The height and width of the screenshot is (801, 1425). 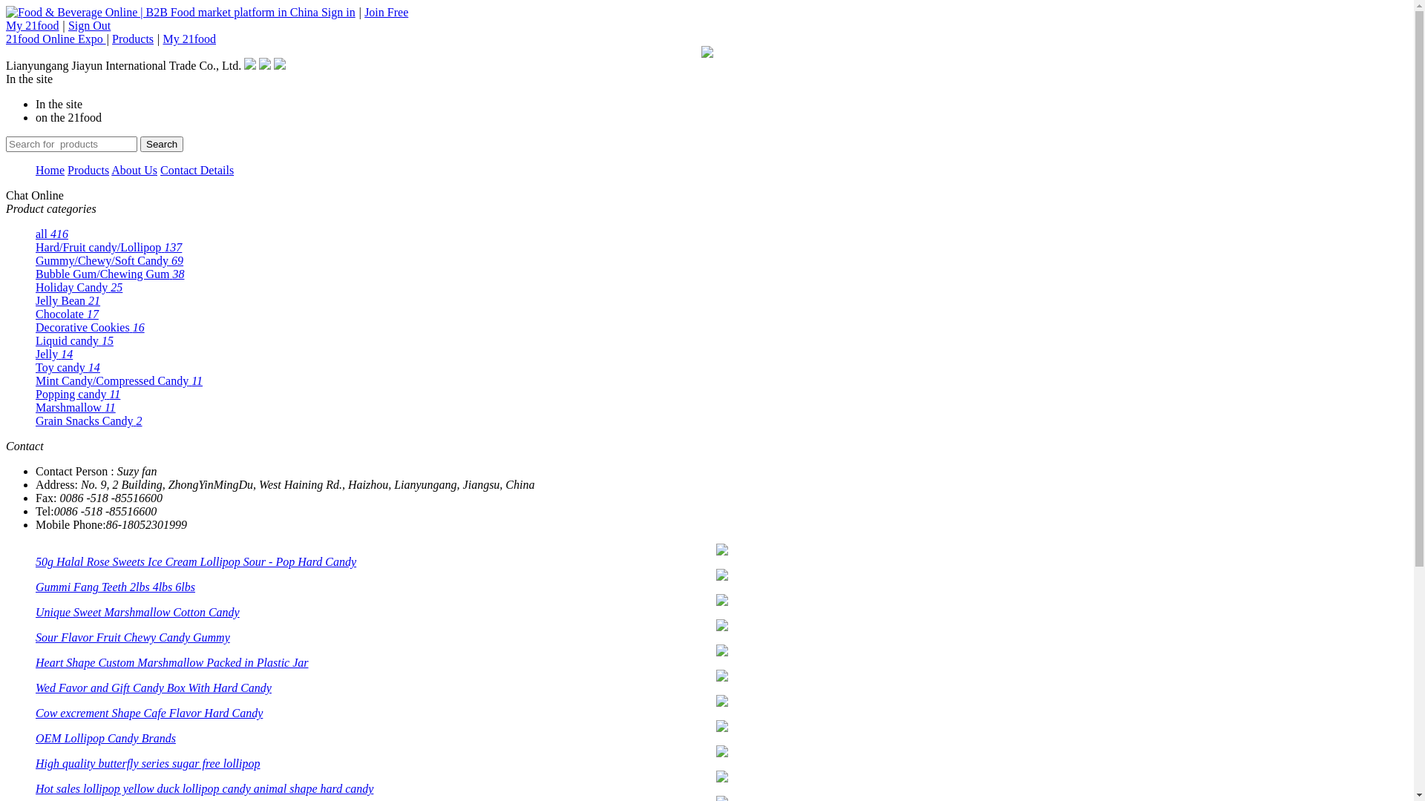 What do you see at coordinates (33, 25) in the screenshot?
I see `My 21food` at bounding box center [33, 25].